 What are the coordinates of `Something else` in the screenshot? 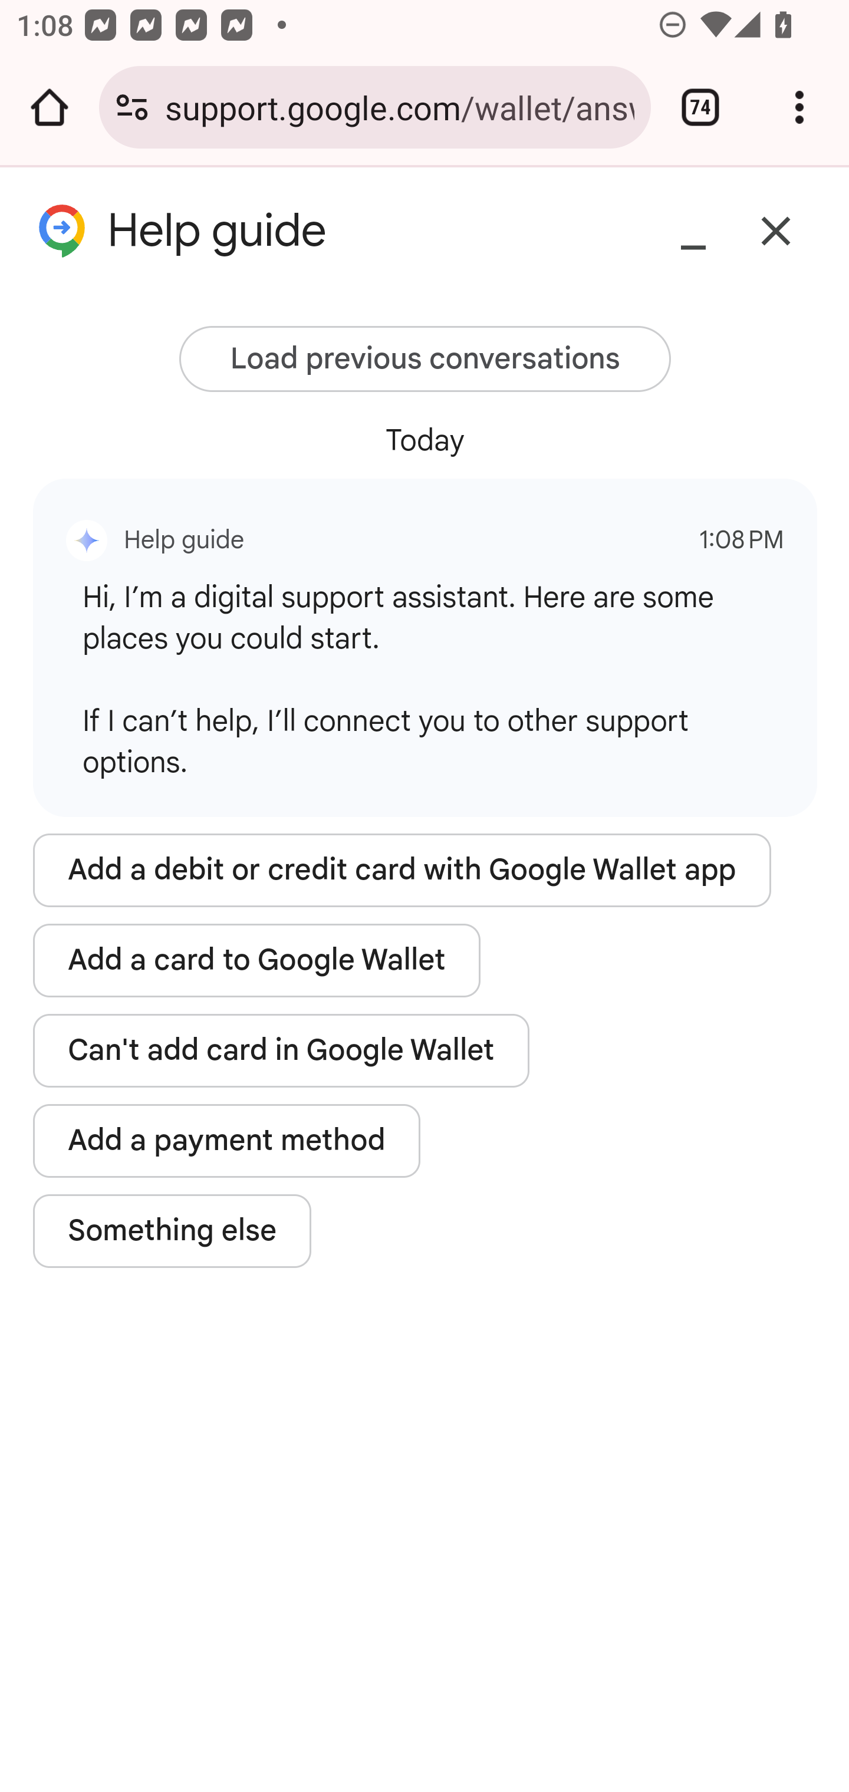 It's located at (173, 1230).